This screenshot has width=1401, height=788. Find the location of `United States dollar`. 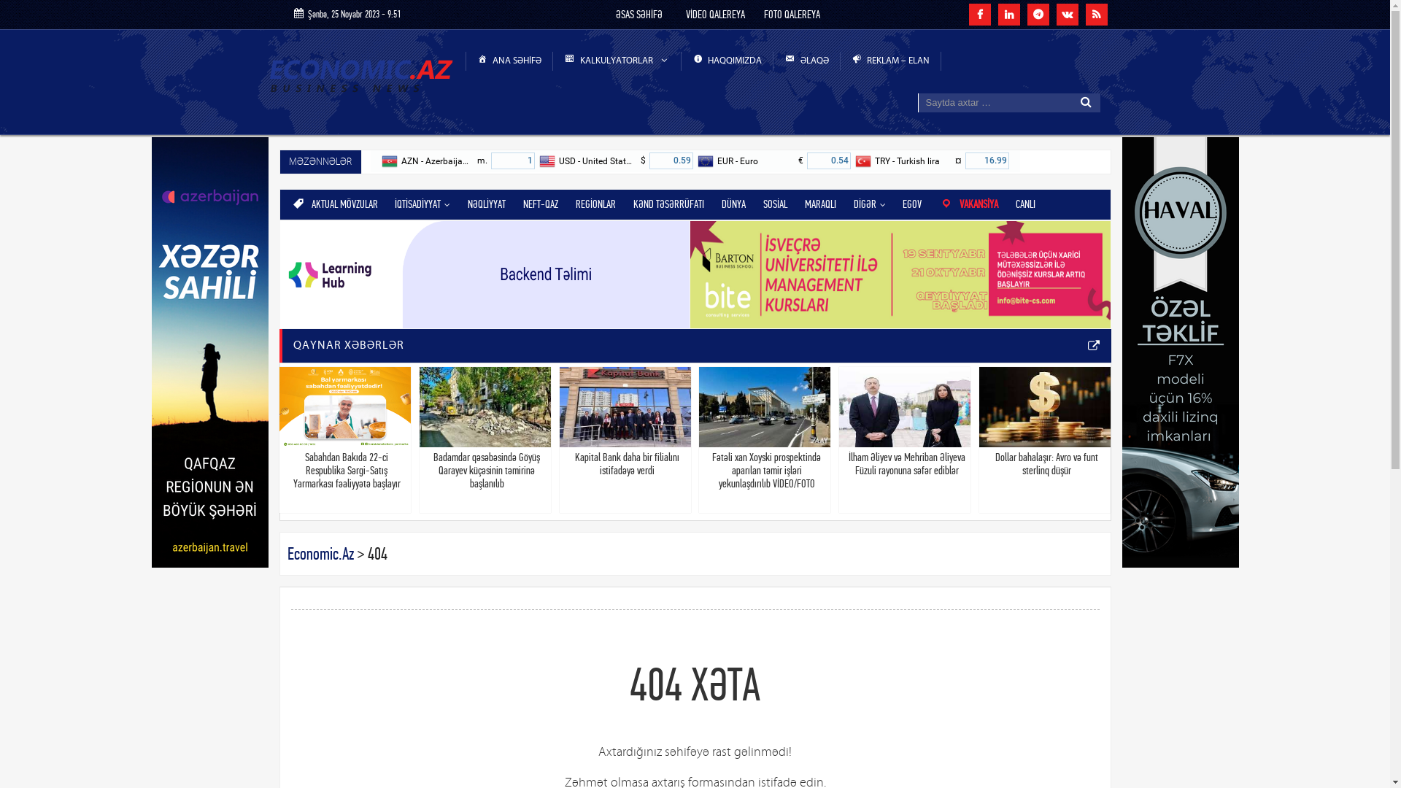

United States dollar is located at coordinates (548, 161).